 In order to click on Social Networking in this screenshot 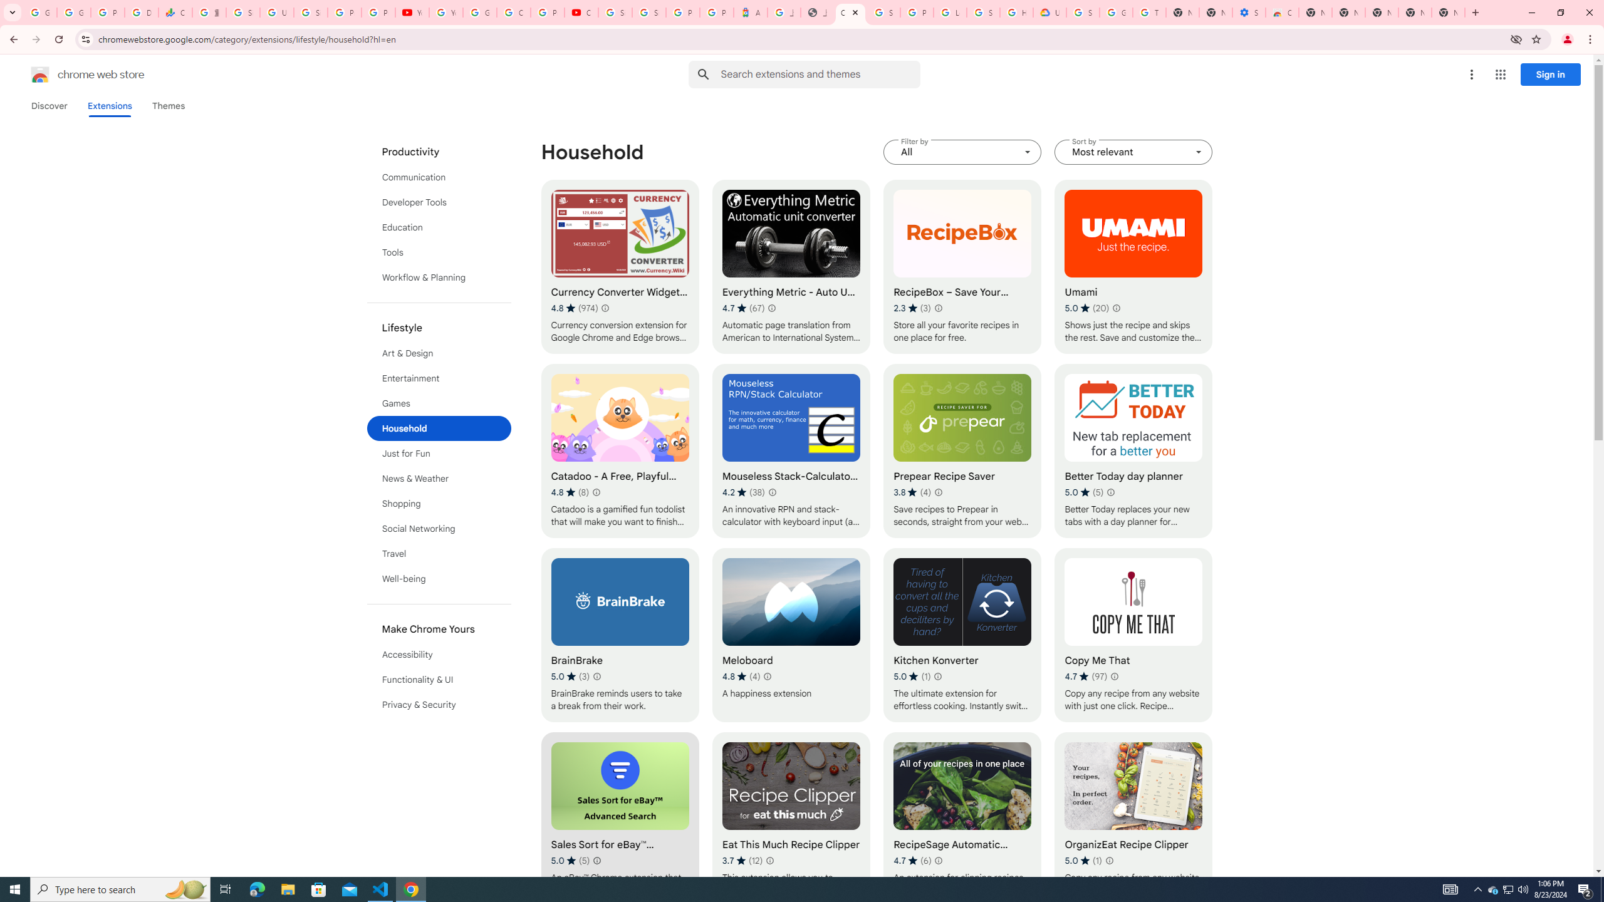, I will do `click(439, 529)`.